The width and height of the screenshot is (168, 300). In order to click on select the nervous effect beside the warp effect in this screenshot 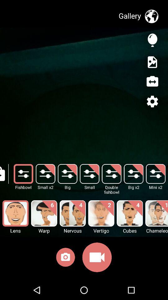, I will do `click(73, 213)`.